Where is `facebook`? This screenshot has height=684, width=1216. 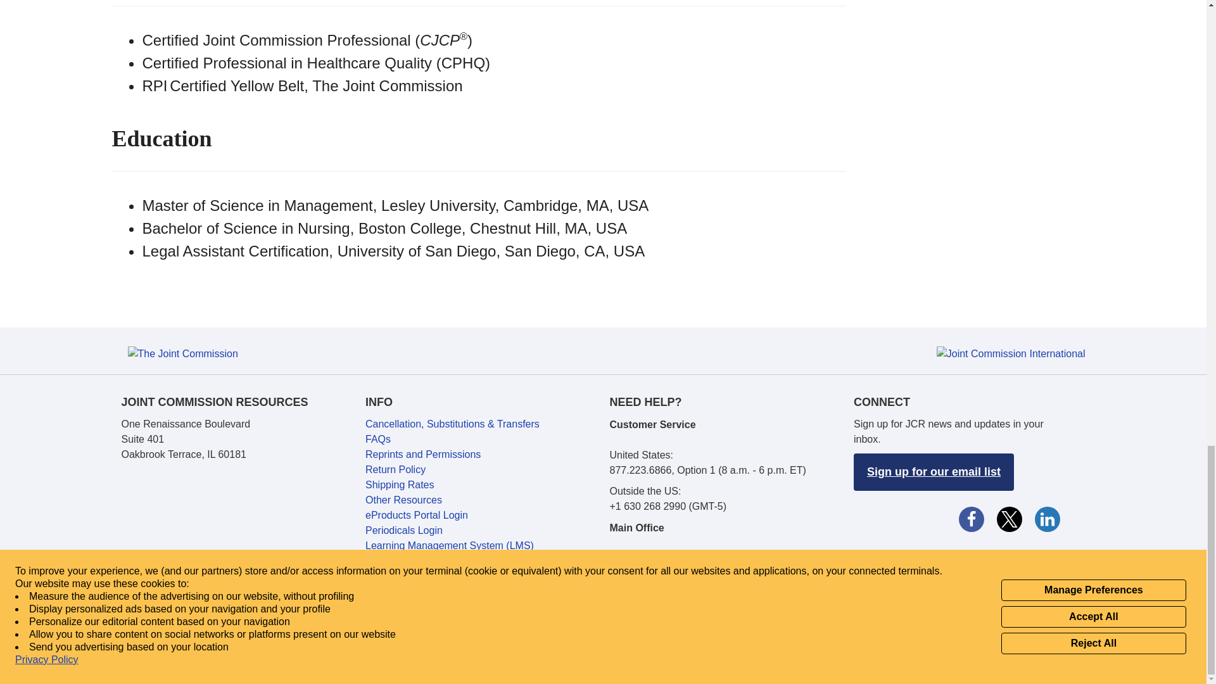 facebook is located at coordinates (970, 518).